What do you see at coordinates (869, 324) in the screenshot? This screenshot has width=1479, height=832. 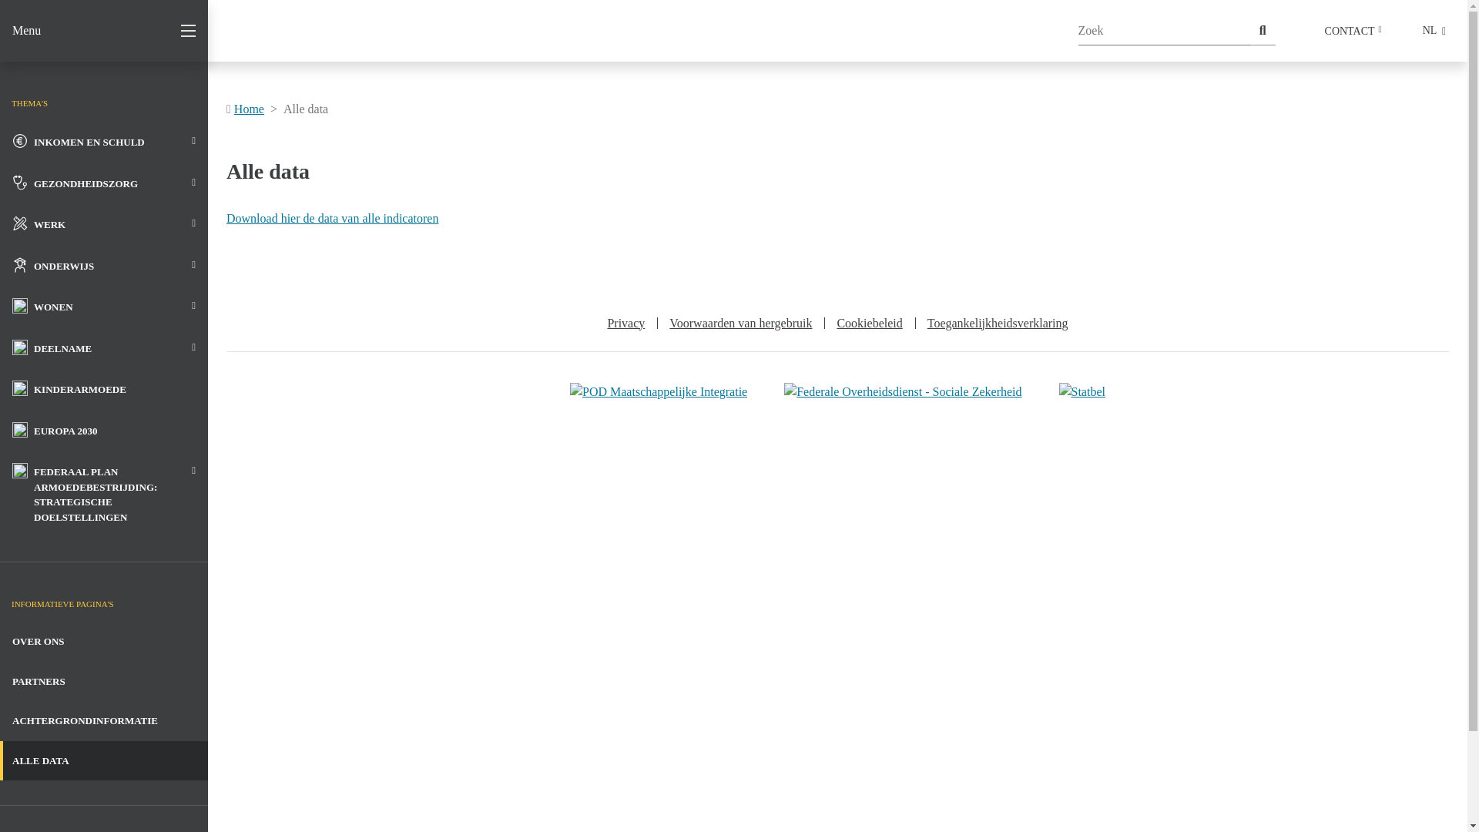 I see `Cookiebeleid` at bounding box center [869, 324].